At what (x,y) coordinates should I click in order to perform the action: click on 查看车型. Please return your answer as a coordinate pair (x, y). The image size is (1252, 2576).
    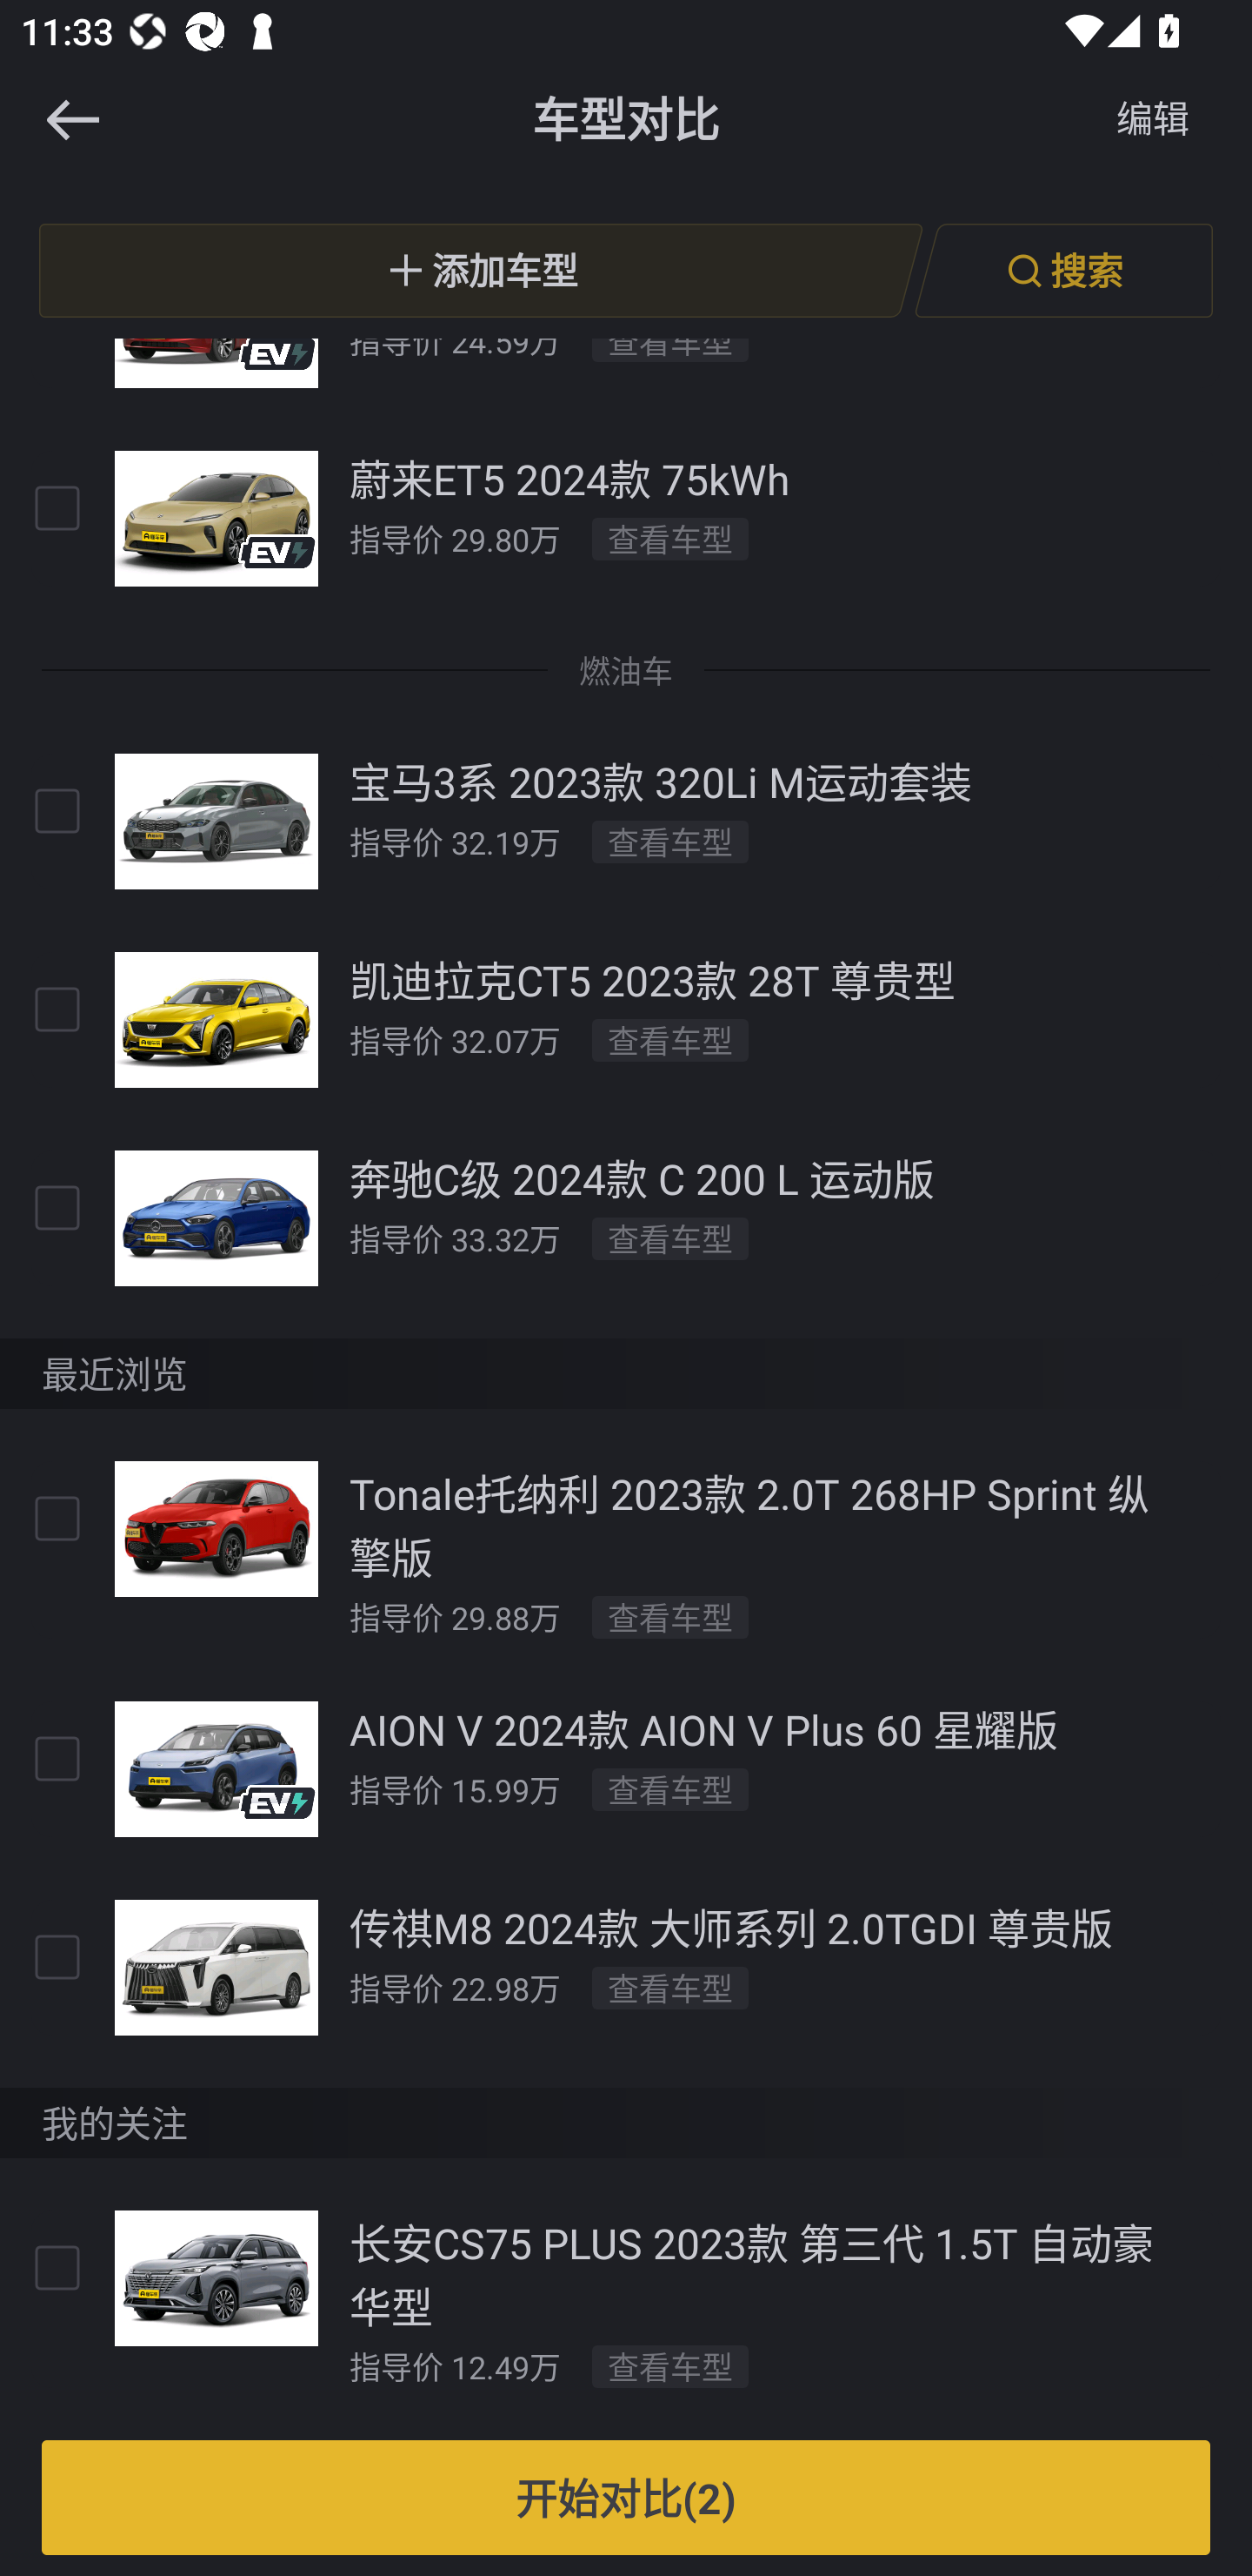
    Looking at the image, I should click on (670, 842).